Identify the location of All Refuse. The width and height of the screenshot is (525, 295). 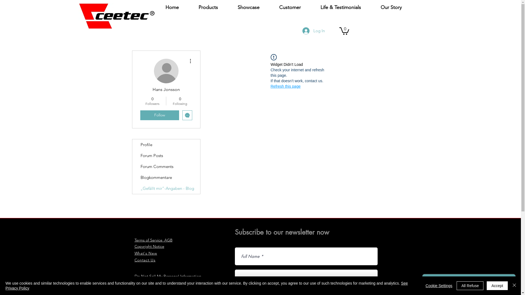
(470, 286).